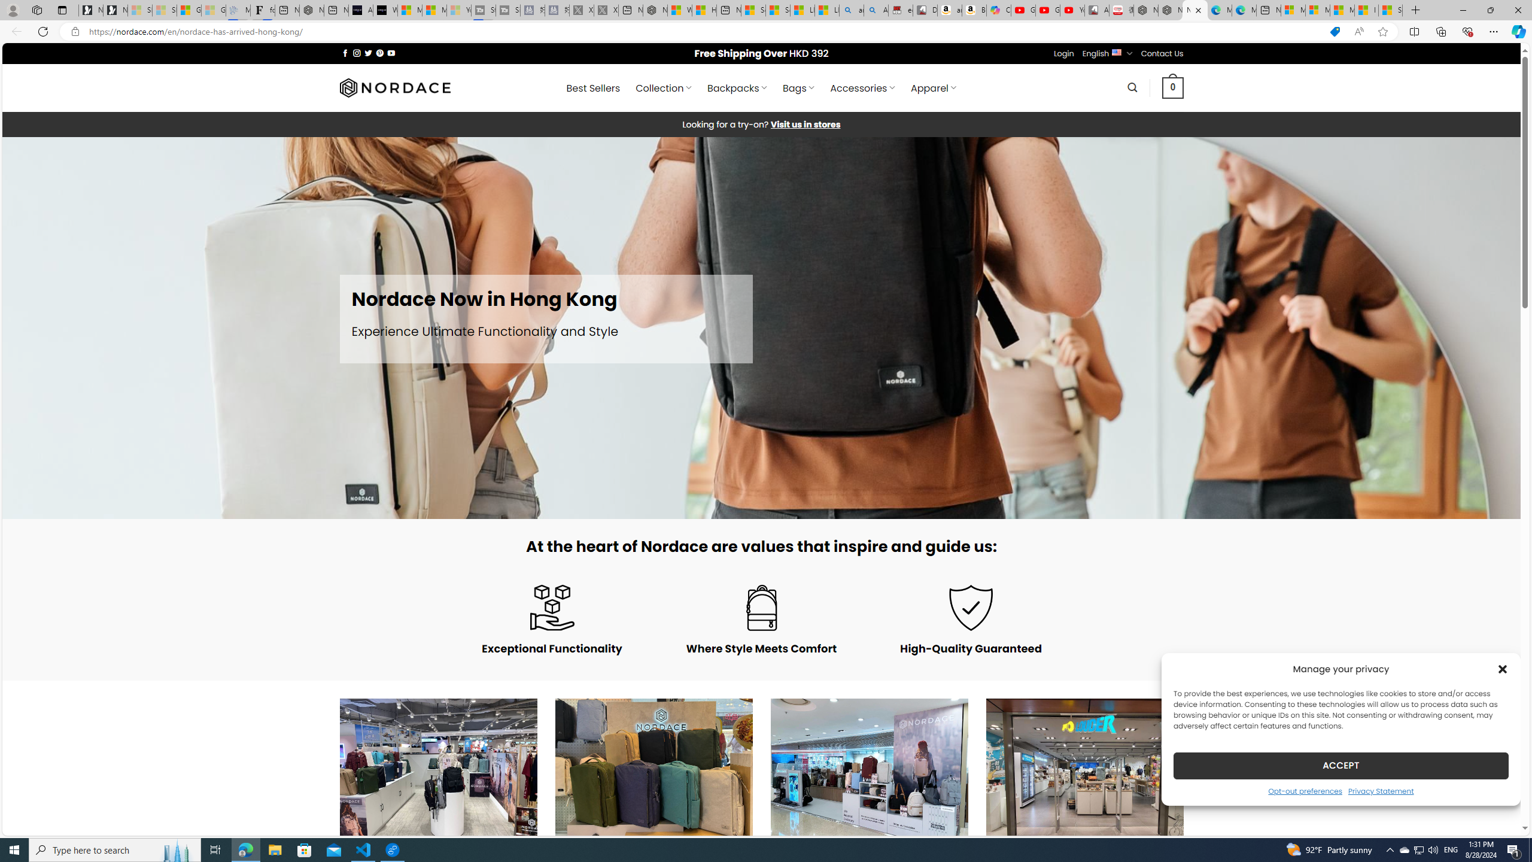  Describe the element at coordinates (704, 10) in the screenshot. I see `Huge shark washes ashore at New York City beach | Watch` at that location.